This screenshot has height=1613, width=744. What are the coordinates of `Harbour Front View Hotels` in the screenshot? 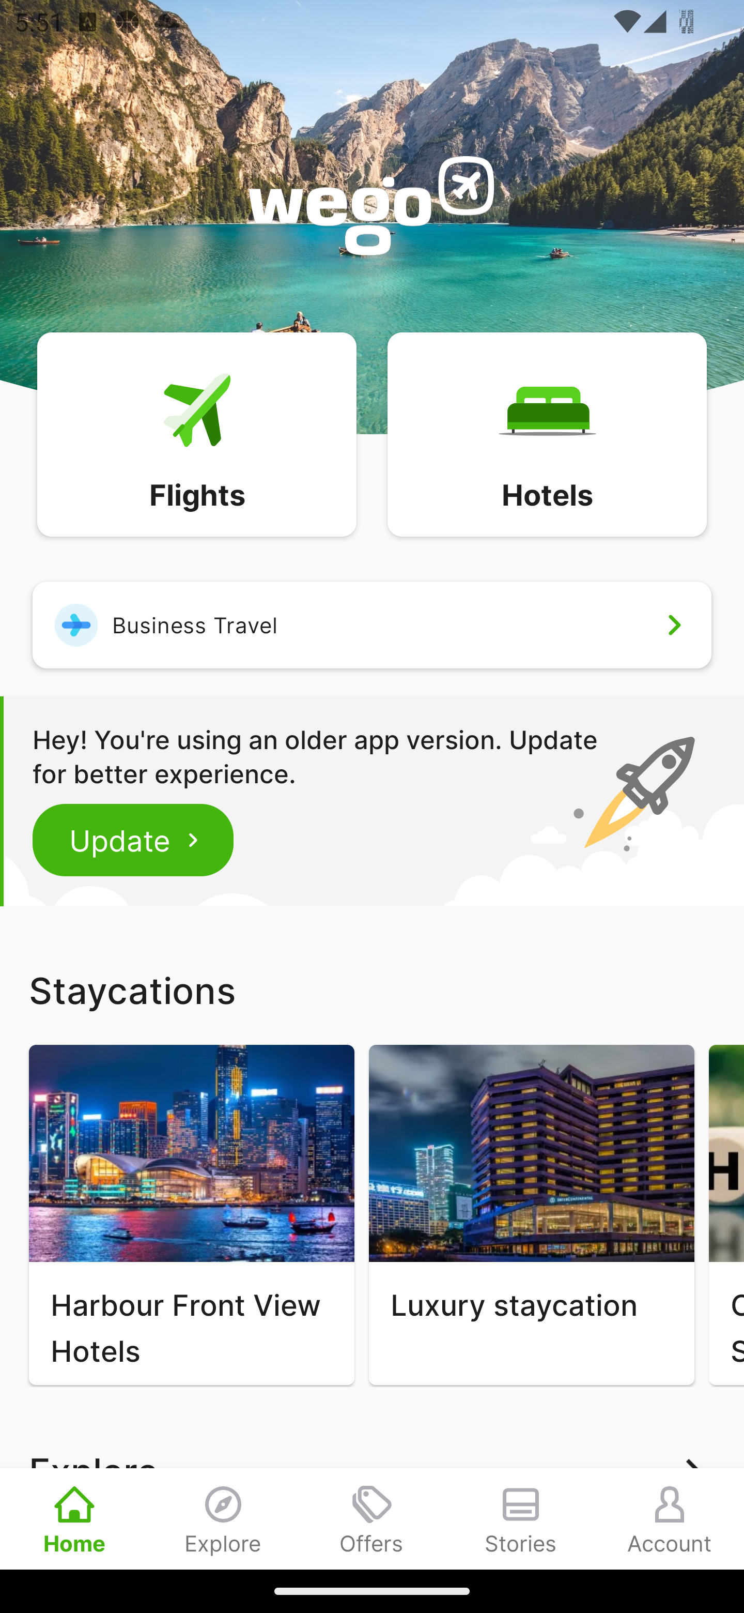 It's located at (191, 1215).